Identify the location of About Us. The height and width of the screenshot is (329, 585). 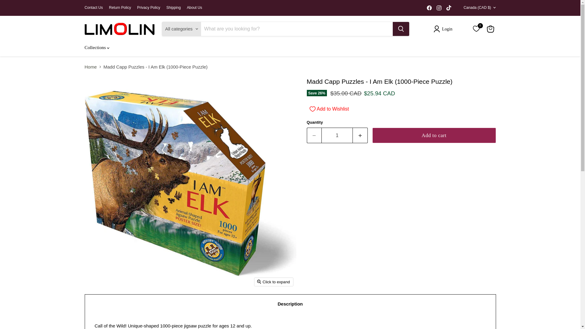
(194, 8).